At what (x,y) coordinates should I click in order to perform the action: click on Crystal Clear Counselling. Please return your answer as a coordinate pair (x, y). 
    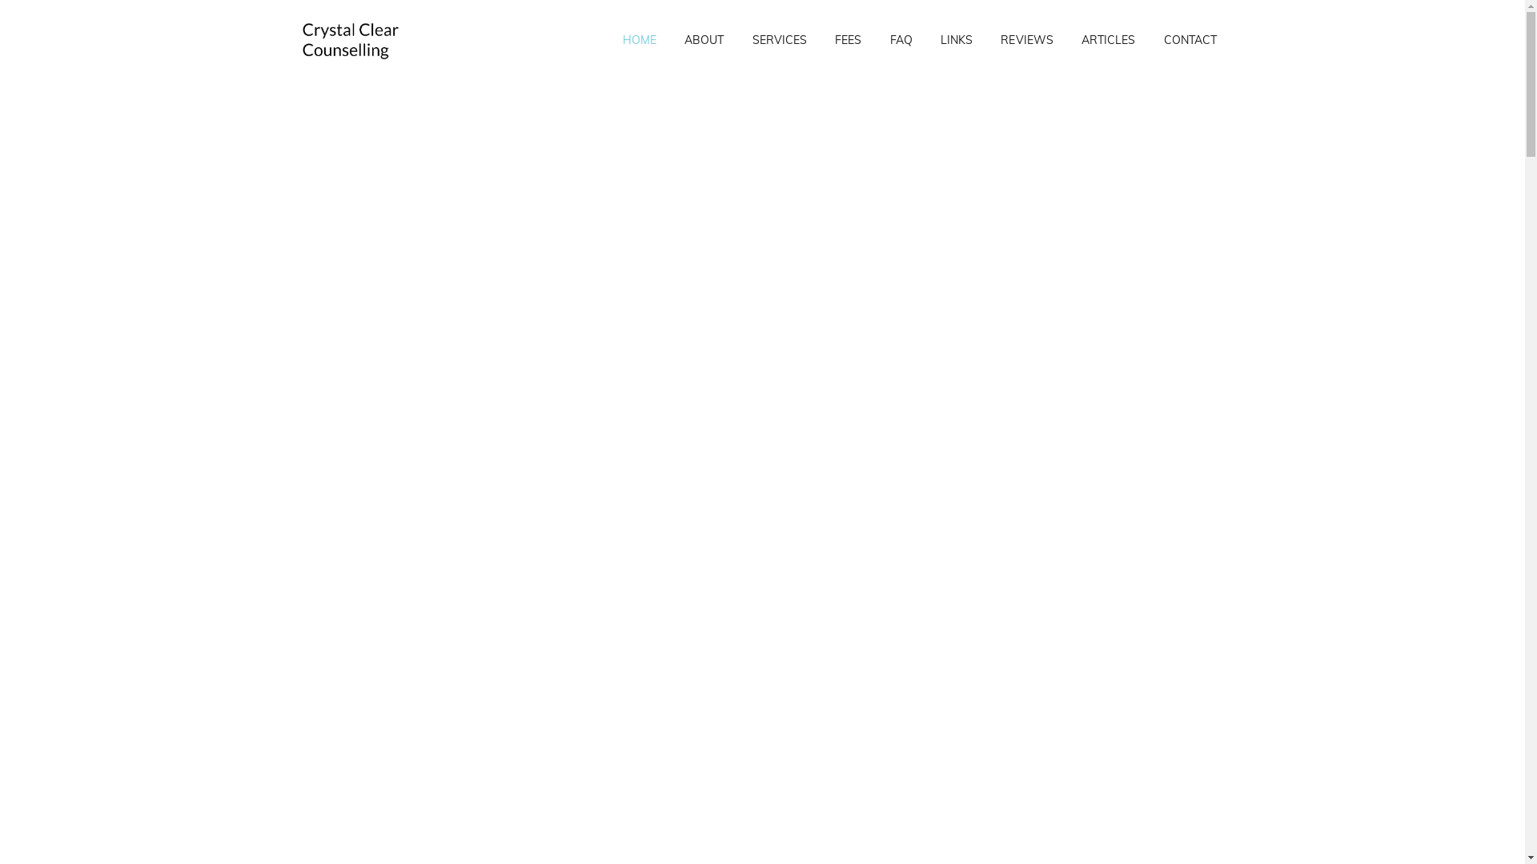
    Looking at the image, I should click on (350, 40).